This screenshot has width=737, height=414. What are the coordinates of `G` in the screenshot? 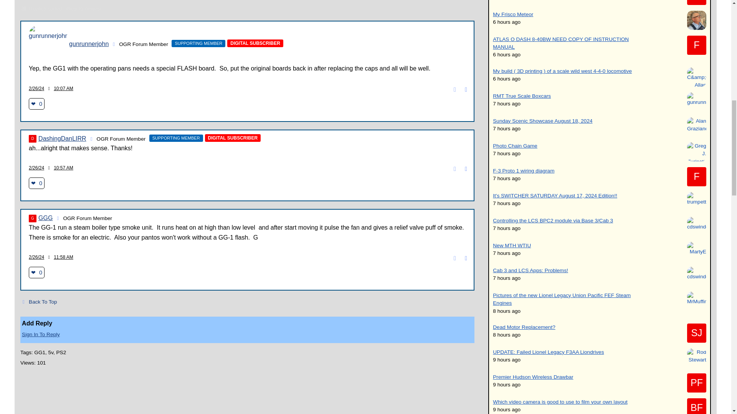 It's located at (32, 219).